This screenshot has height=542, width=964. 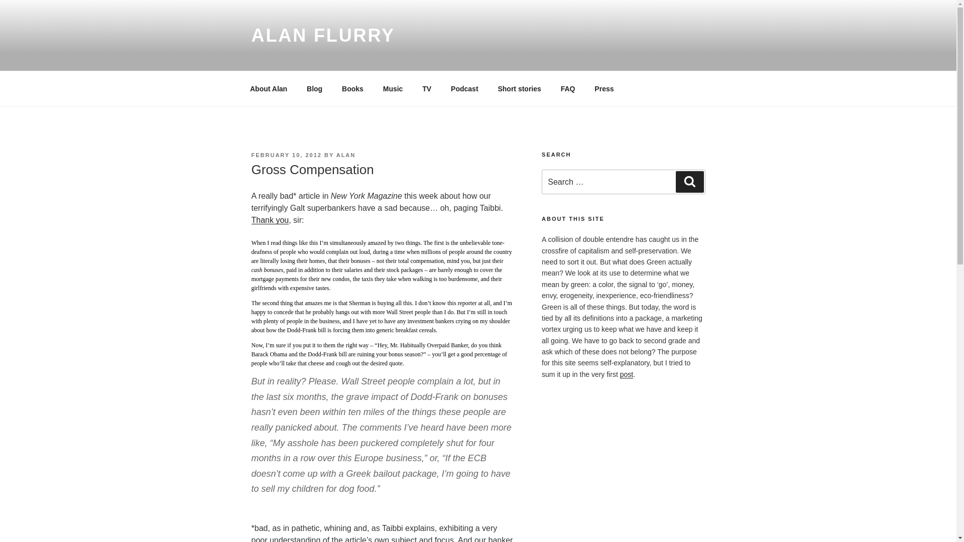 What do you see at coordinates (689, 182) in the screenshot?
I see `Search` at bounding box center [689, 182].